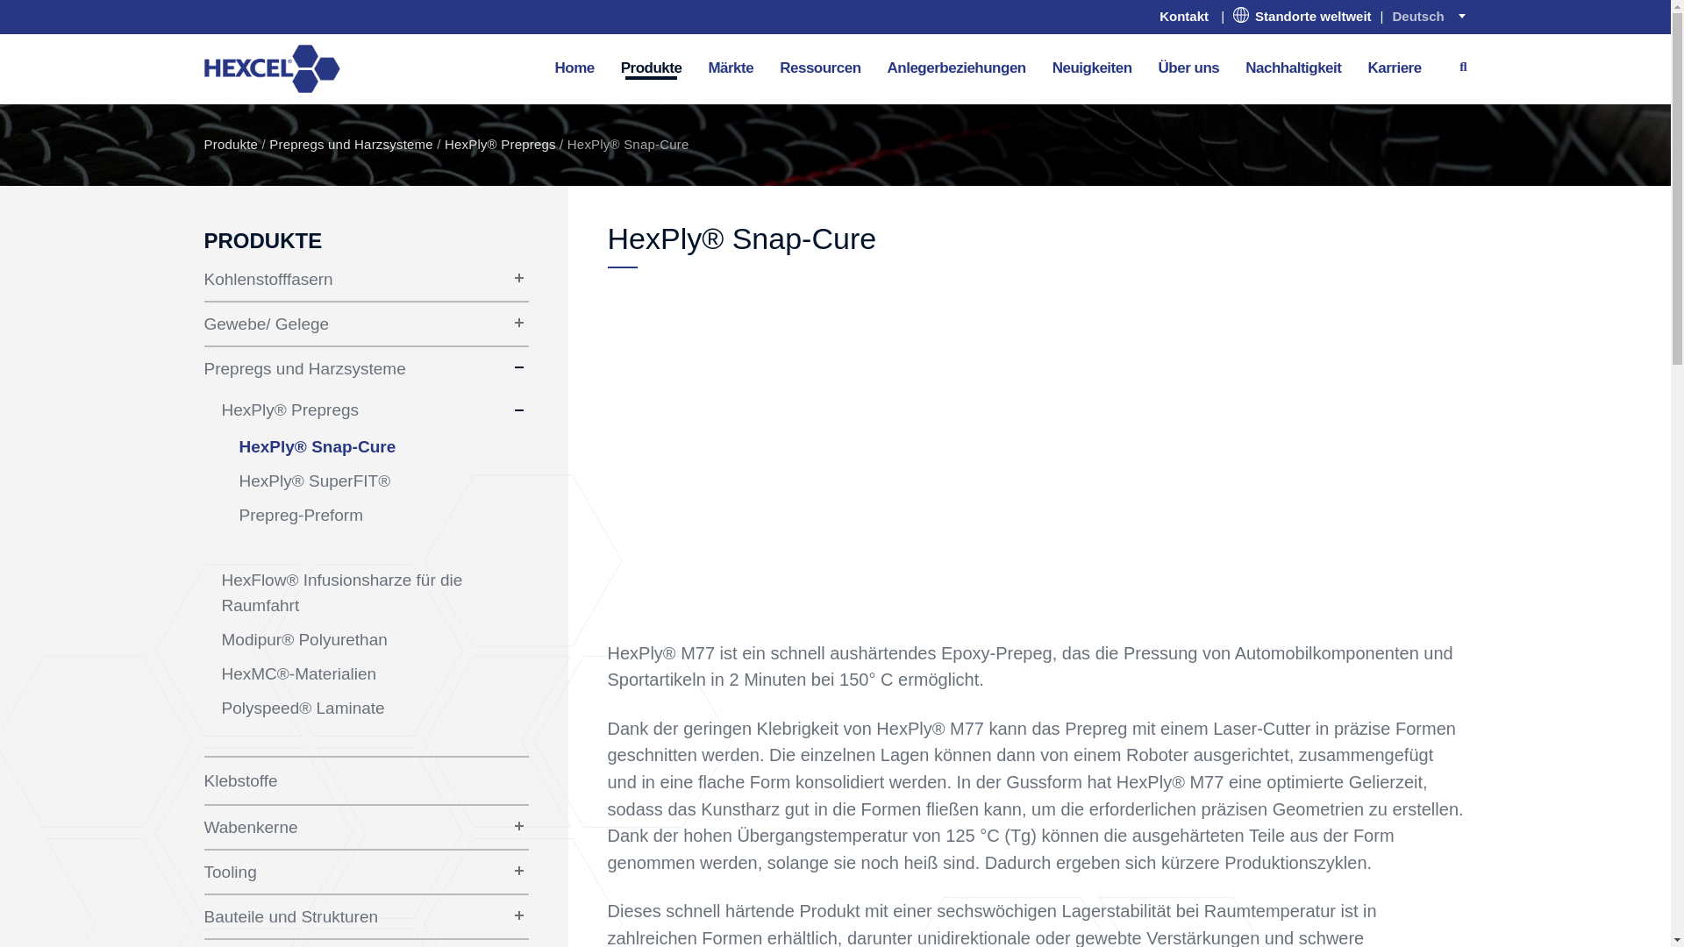 This screenshot has height=947, width=1684. Describe the element at coordinates (956, 67) in the screenshot. I see `Anlegerbeziehungen` at that location.